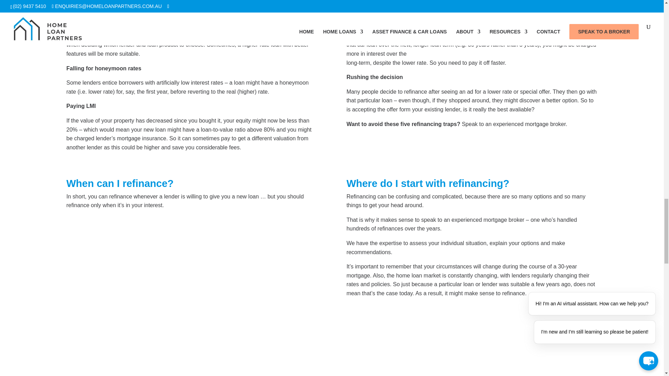 This screenshot has height=376, width=669. I want to click on Page 9, so click(472, 245).